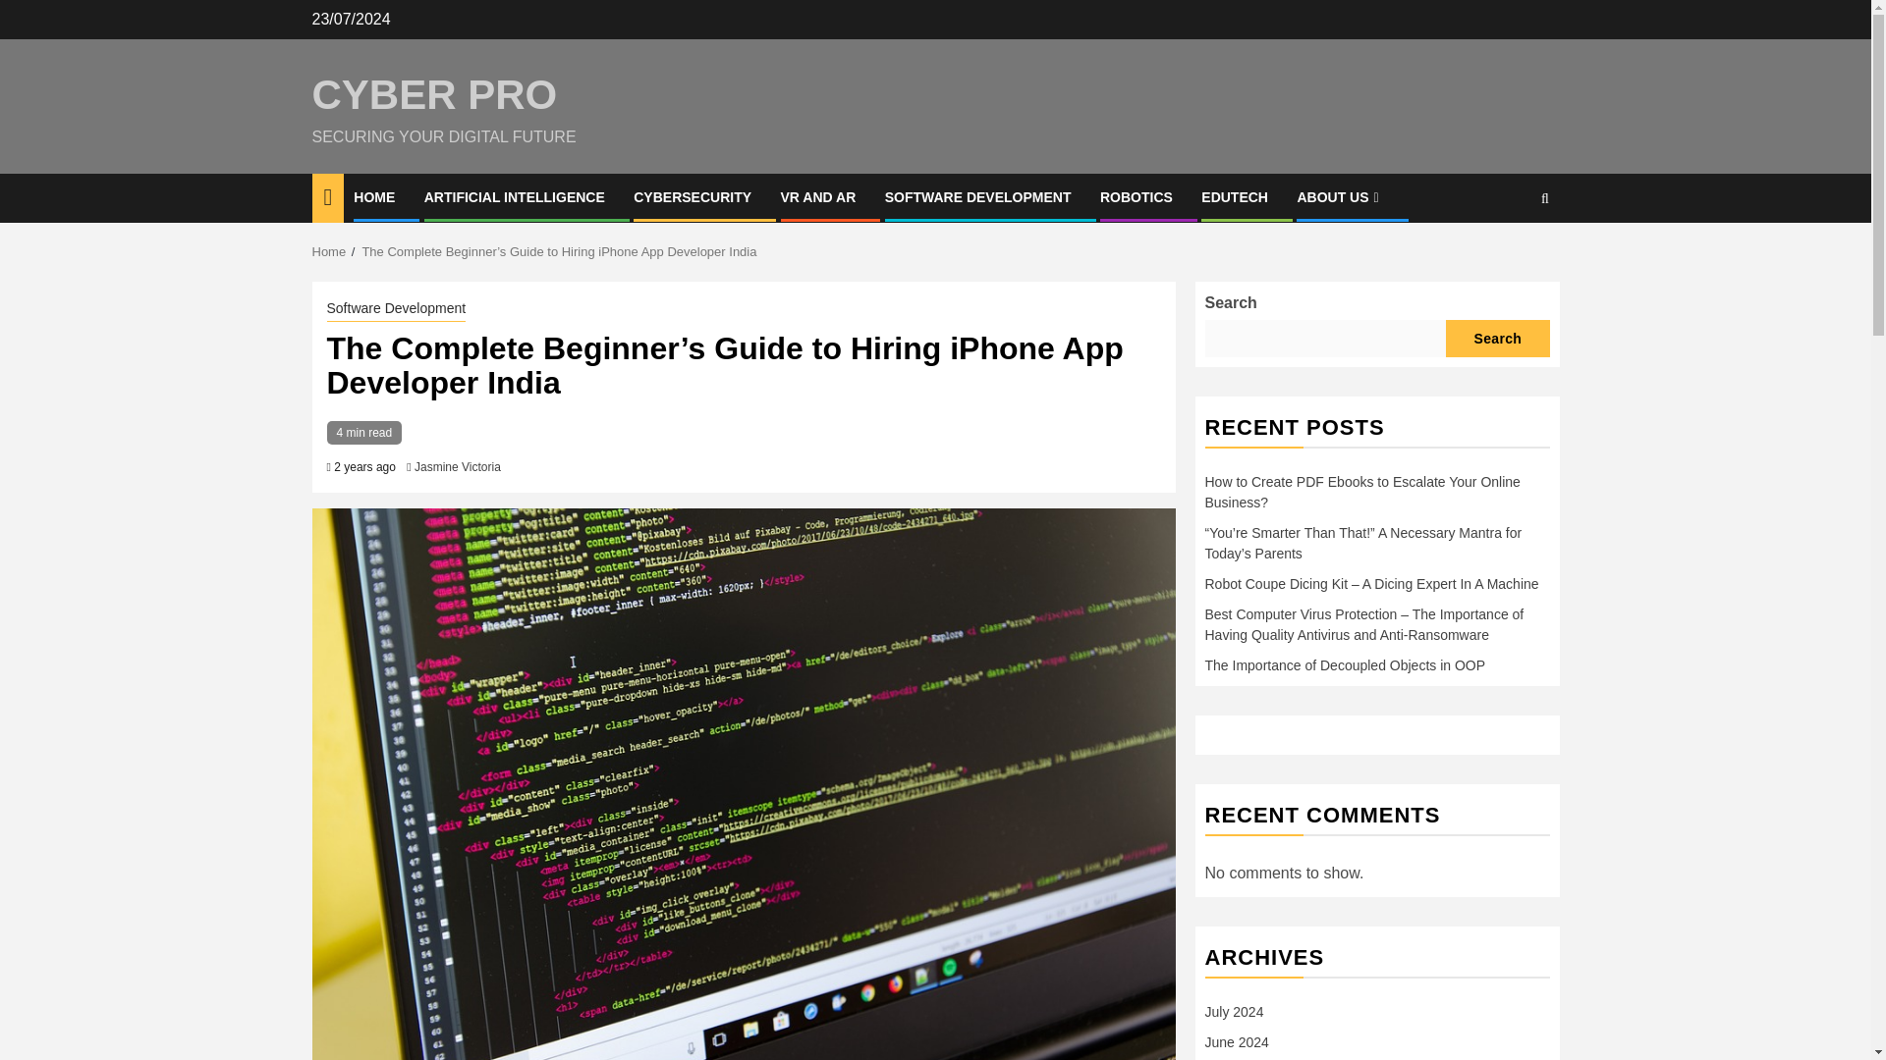  What do you see at coordinates (1340, 197) in the screenshot?
I see `ABOUT US` at bounding box center [1340, 197].